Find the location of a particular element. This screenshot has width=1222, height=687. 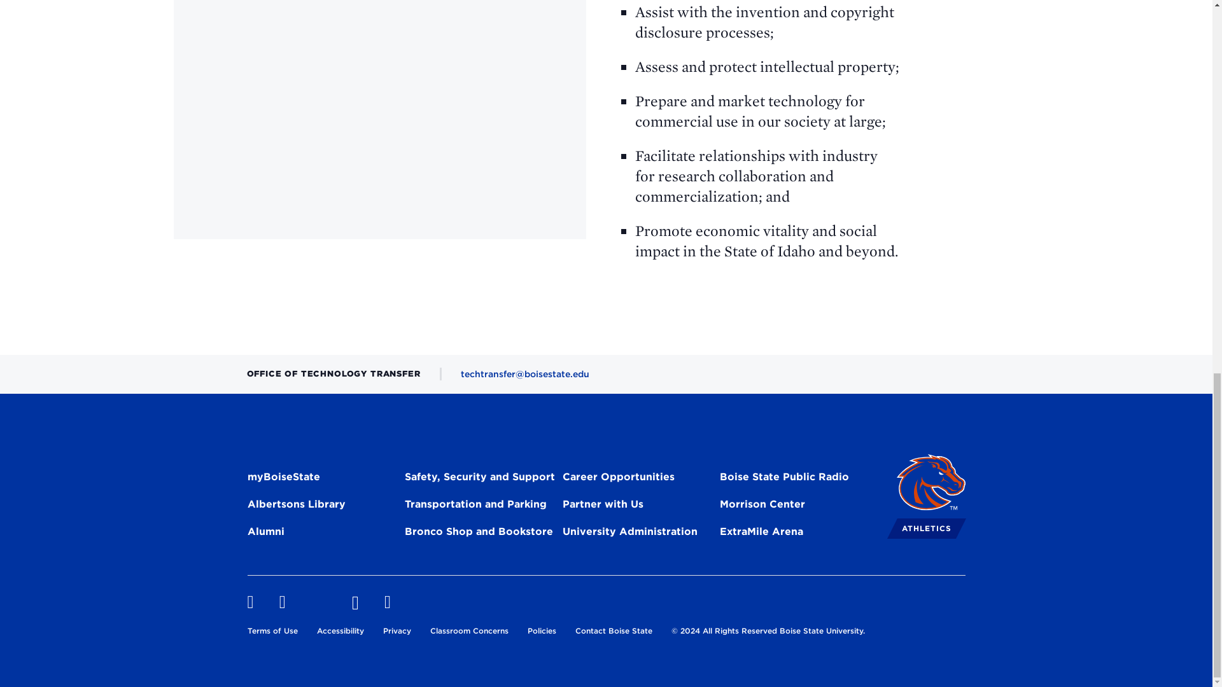

Morrison Center is located at coordinates (762, 506).